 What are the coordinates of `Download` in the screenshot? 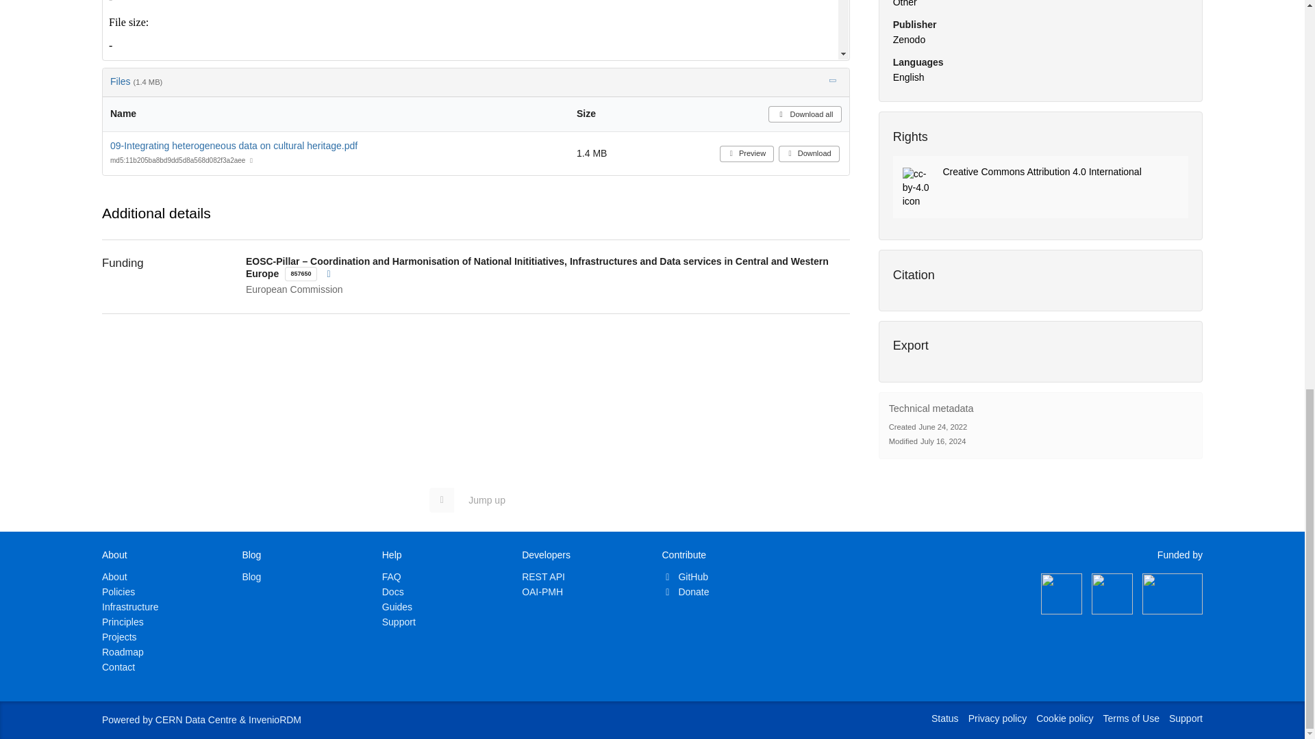 It's located at (809, 153).